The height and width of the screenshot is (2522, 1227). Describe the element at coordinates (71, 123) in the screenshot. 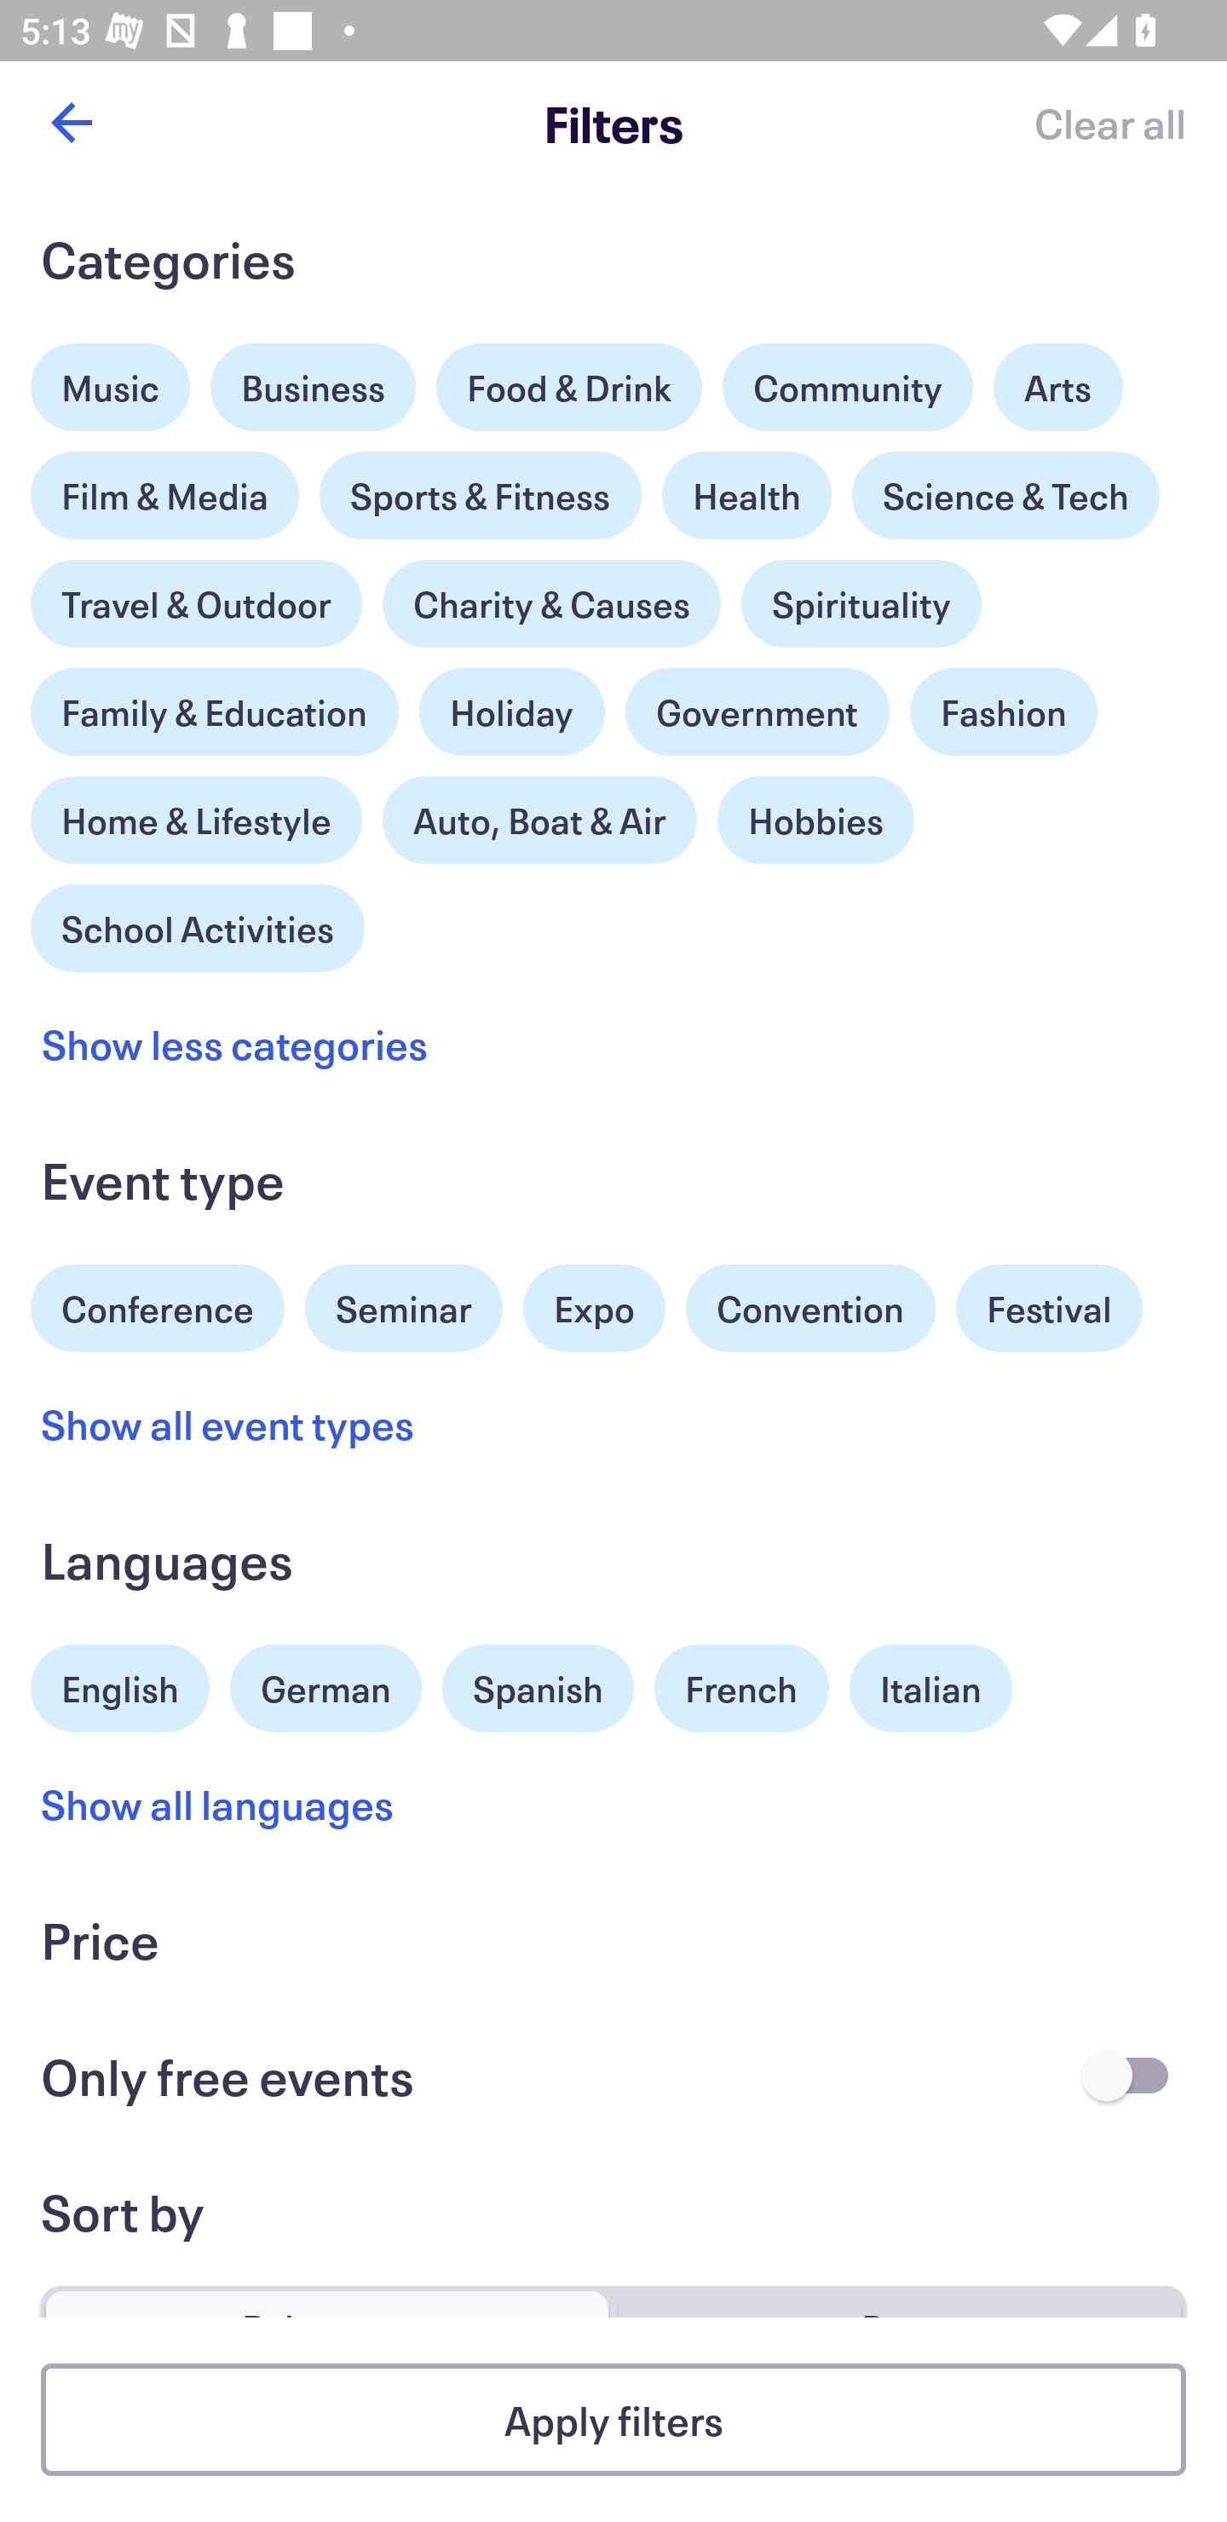

I see `Back button` at that location.